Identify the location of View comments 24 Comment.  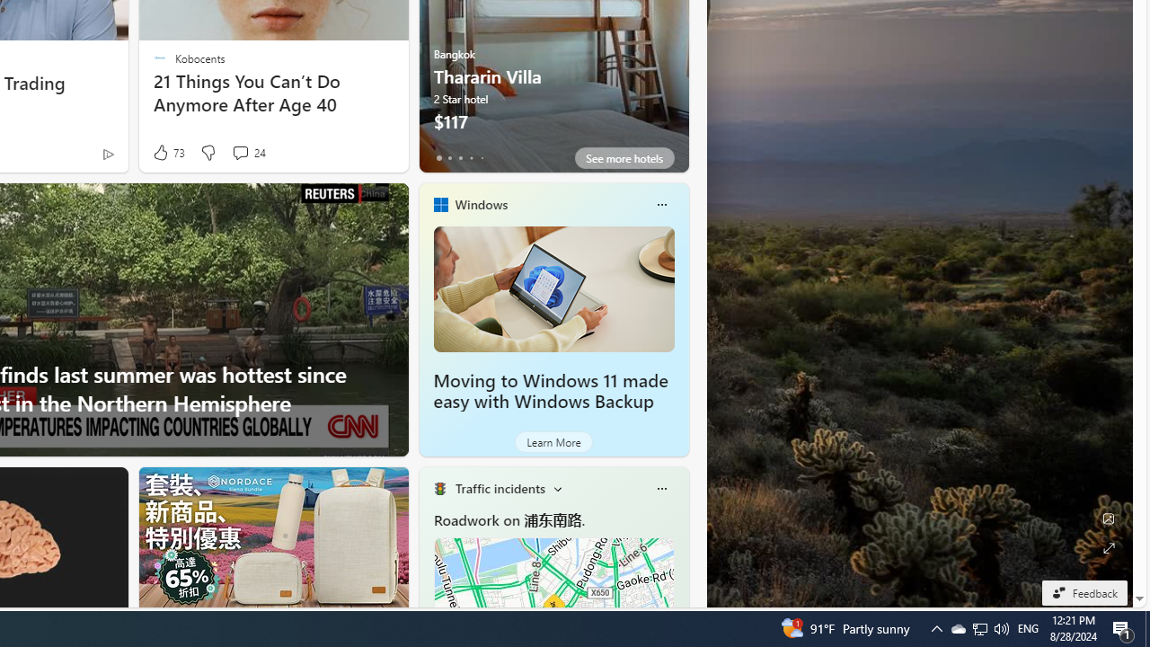
(248, 153).